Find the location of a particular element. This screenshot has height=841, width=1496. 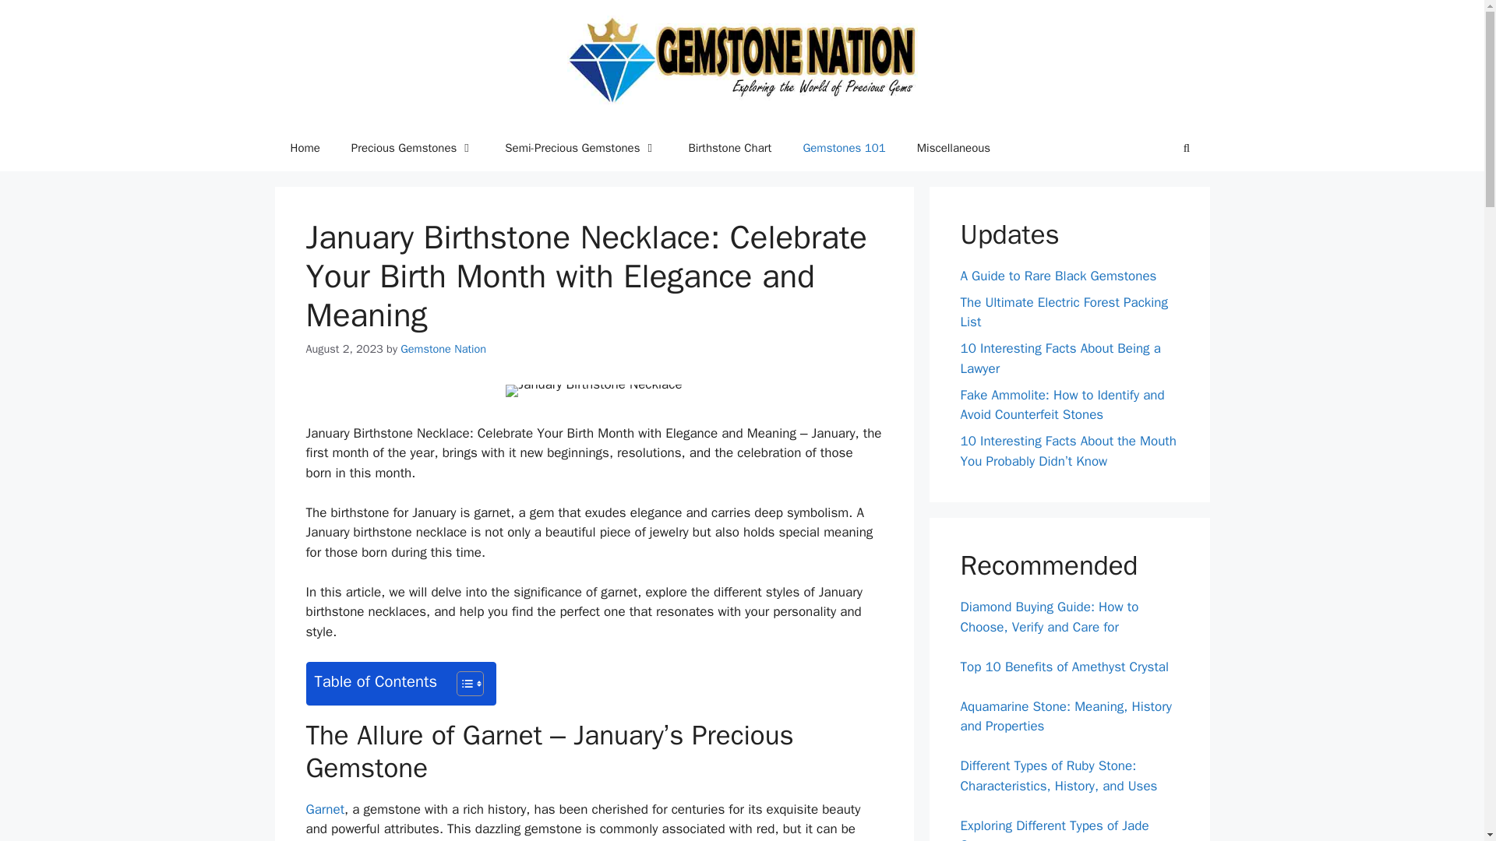

Miscellaneous is located at coordinates (954, 148).